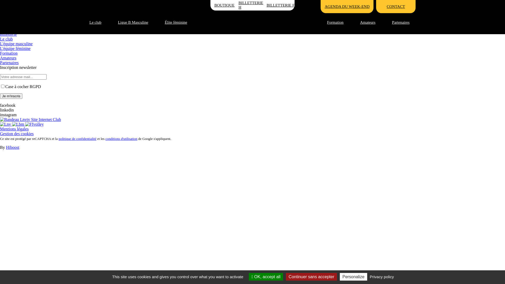 The image size is (505, 284). I want to click on Retourner sur la page d'accueil, so click(26, 25).